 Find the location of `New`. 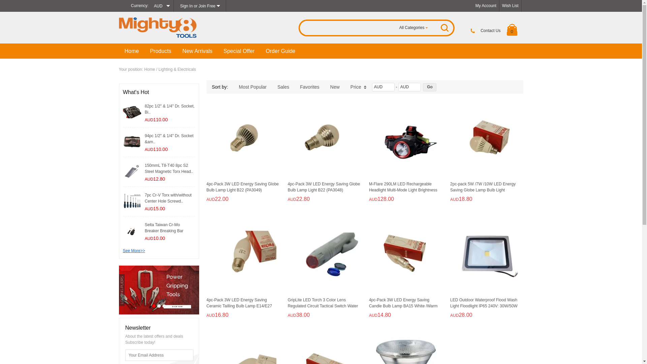

New is located at coordinates (335, 87).